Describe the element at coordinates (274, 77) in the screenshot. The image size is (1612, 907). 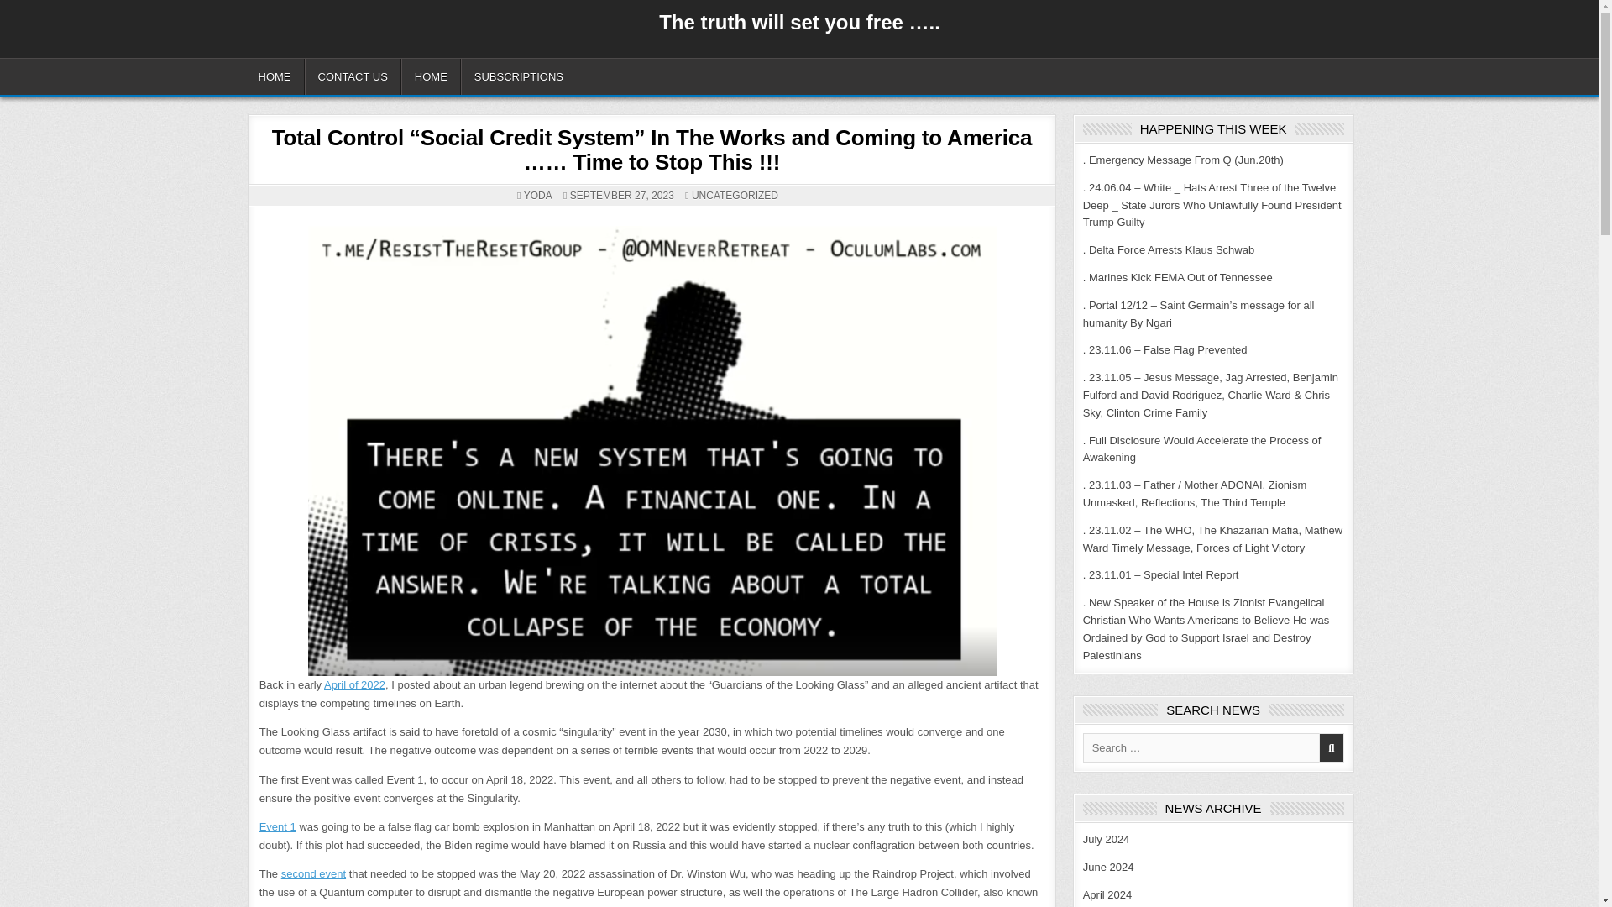
I see `HOME` at that location.